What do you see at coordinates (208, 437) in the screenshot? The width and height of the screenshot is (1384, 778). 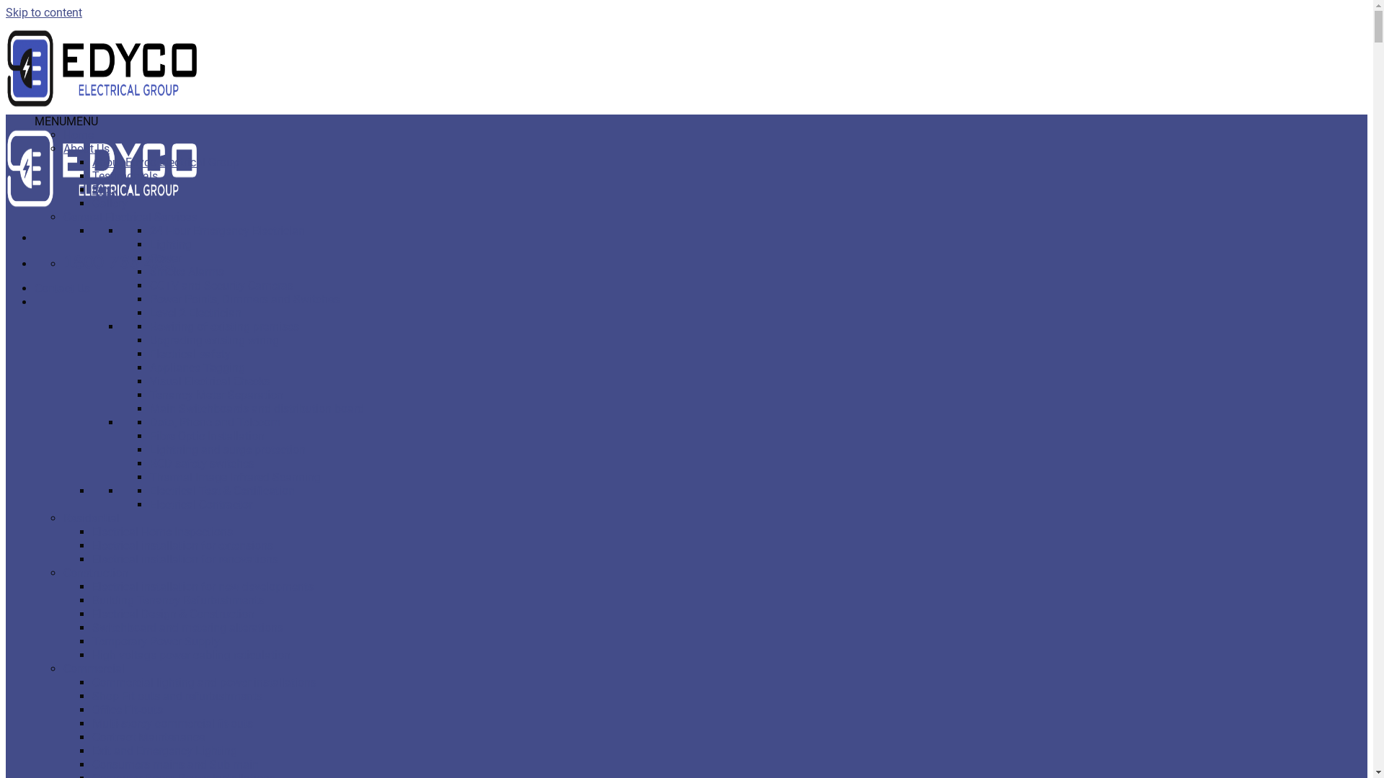 I see `Fibre Optic Installation` at bounding box center [208, 437].